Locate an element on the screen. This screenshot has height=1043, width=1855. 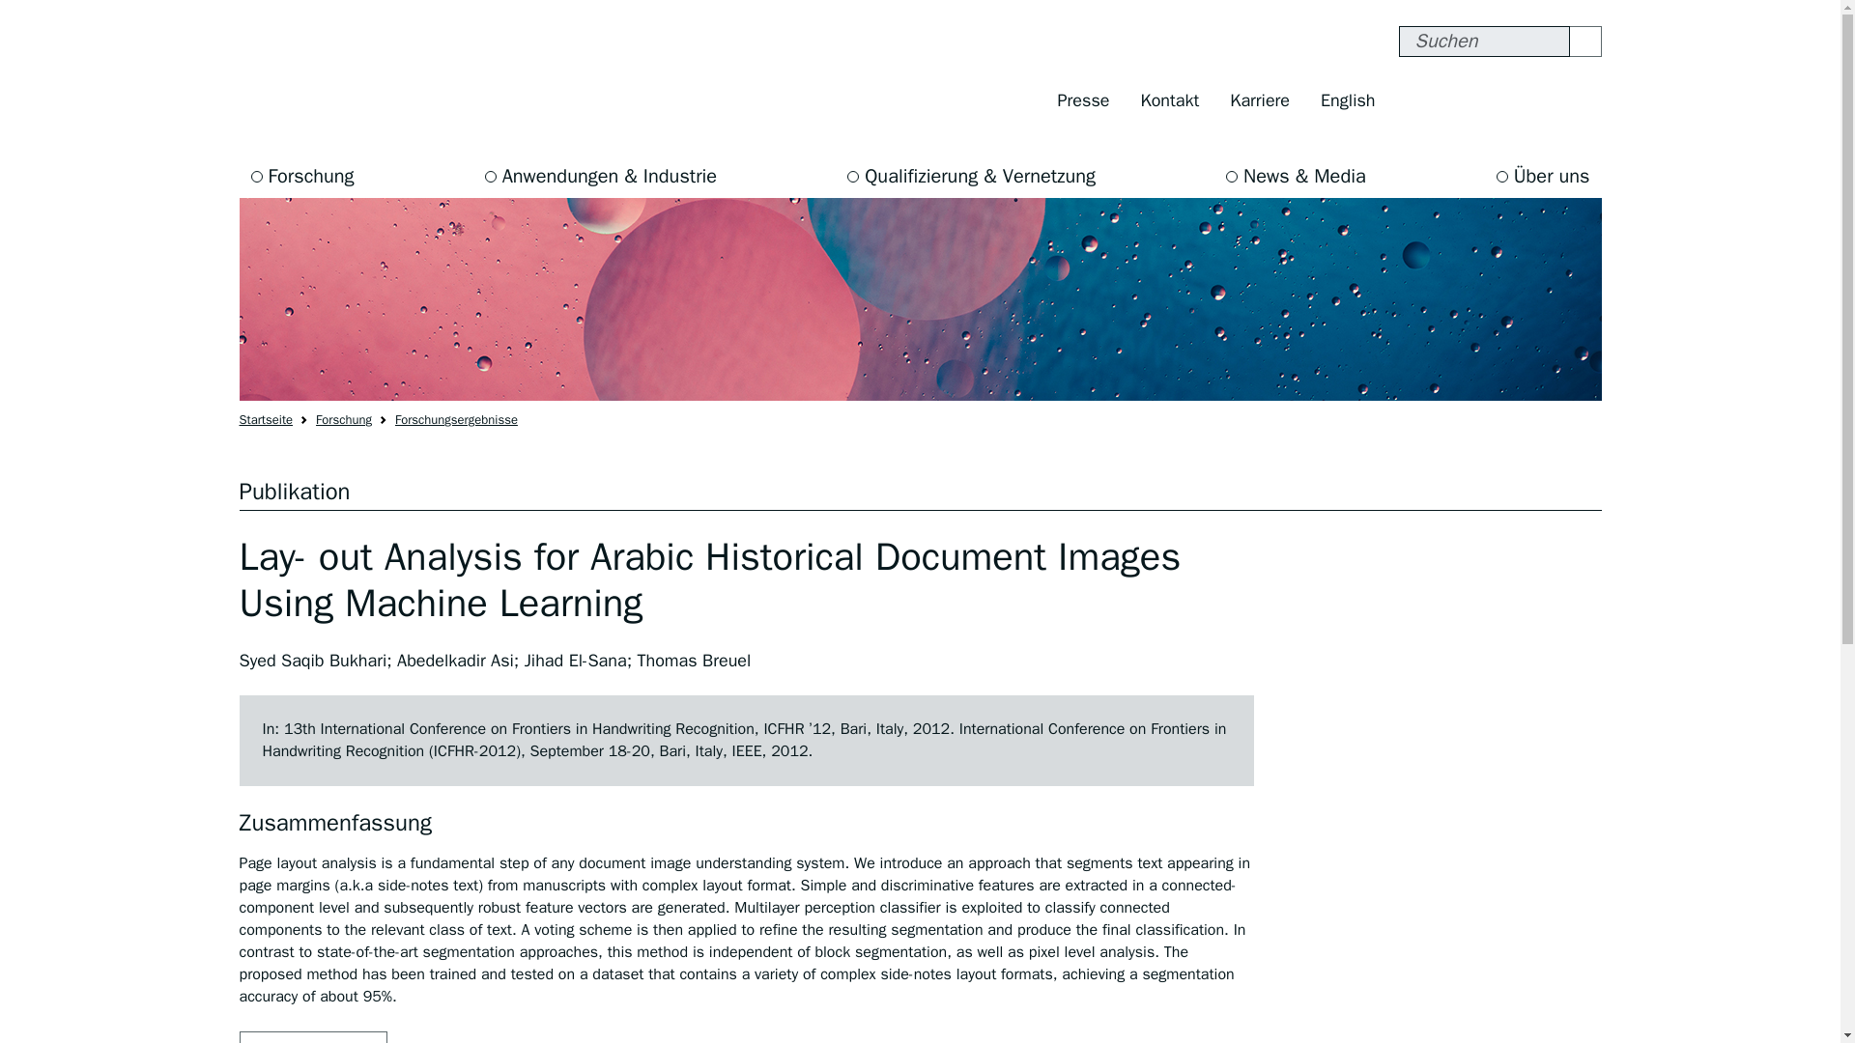
Folgen Sie uns auf: X is located at coordinates (1499, 100).